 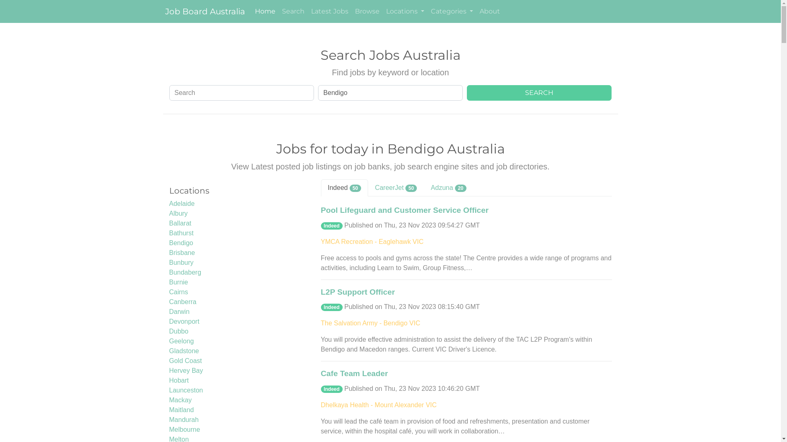 What do you see at coordinates (184, 420) in the screenshot?
I see `Mandurah` at bounding box center [184, 420].